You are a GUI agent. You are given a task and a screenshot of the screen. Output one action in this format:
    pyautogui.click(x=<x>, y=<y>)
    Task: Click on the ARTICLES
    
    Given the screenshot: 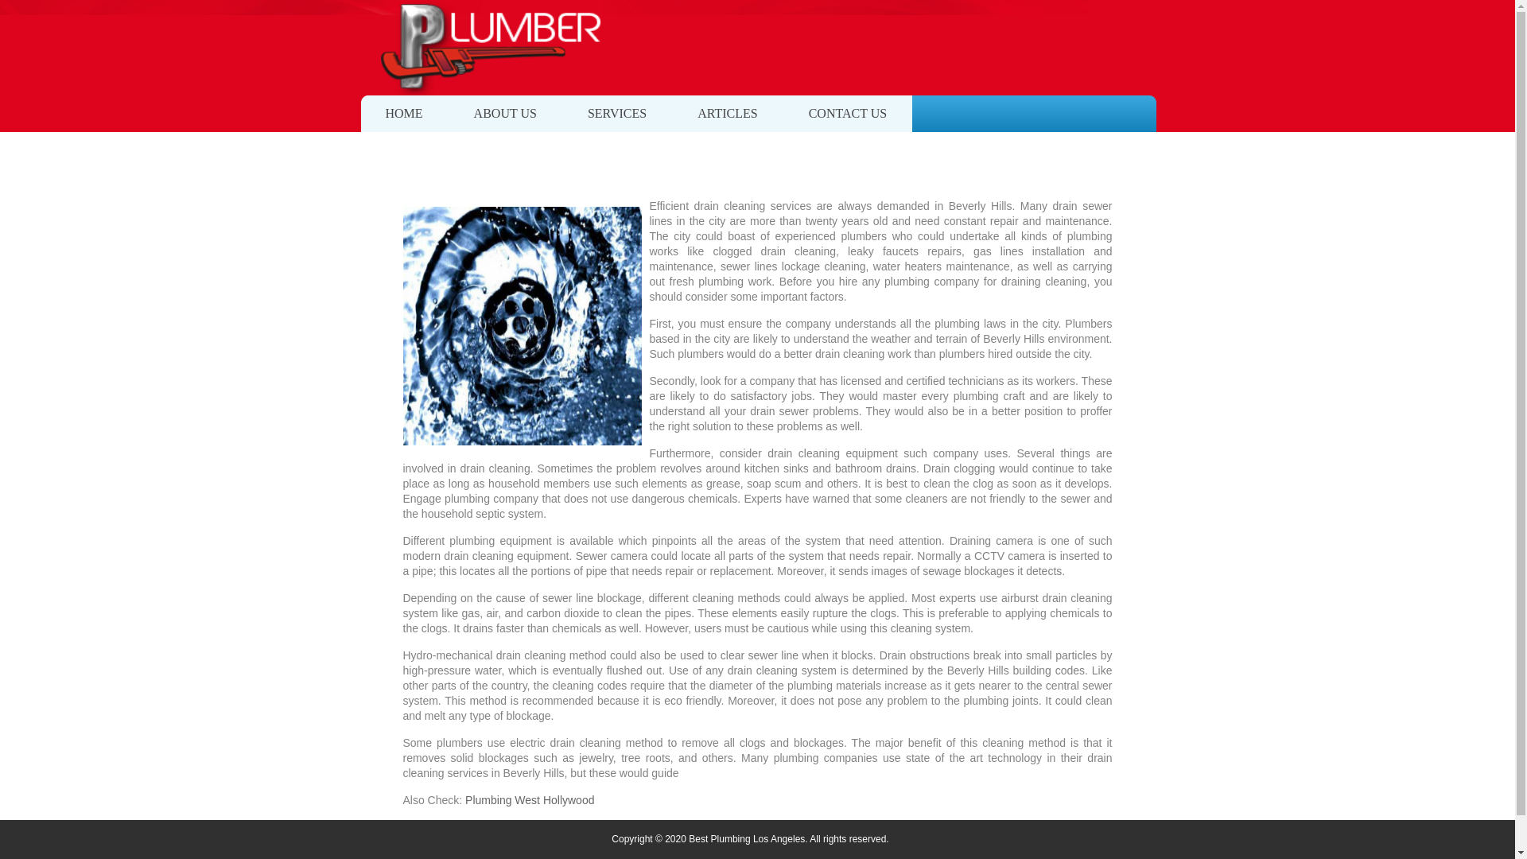 What is the action you would take?
    pyautogui.click(x=727, y=113)
    